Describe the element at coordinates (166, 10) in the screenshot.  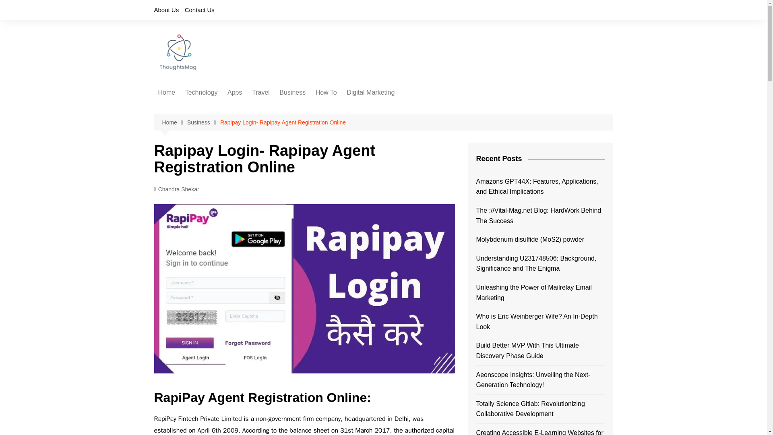
I see `About Us` at that location.